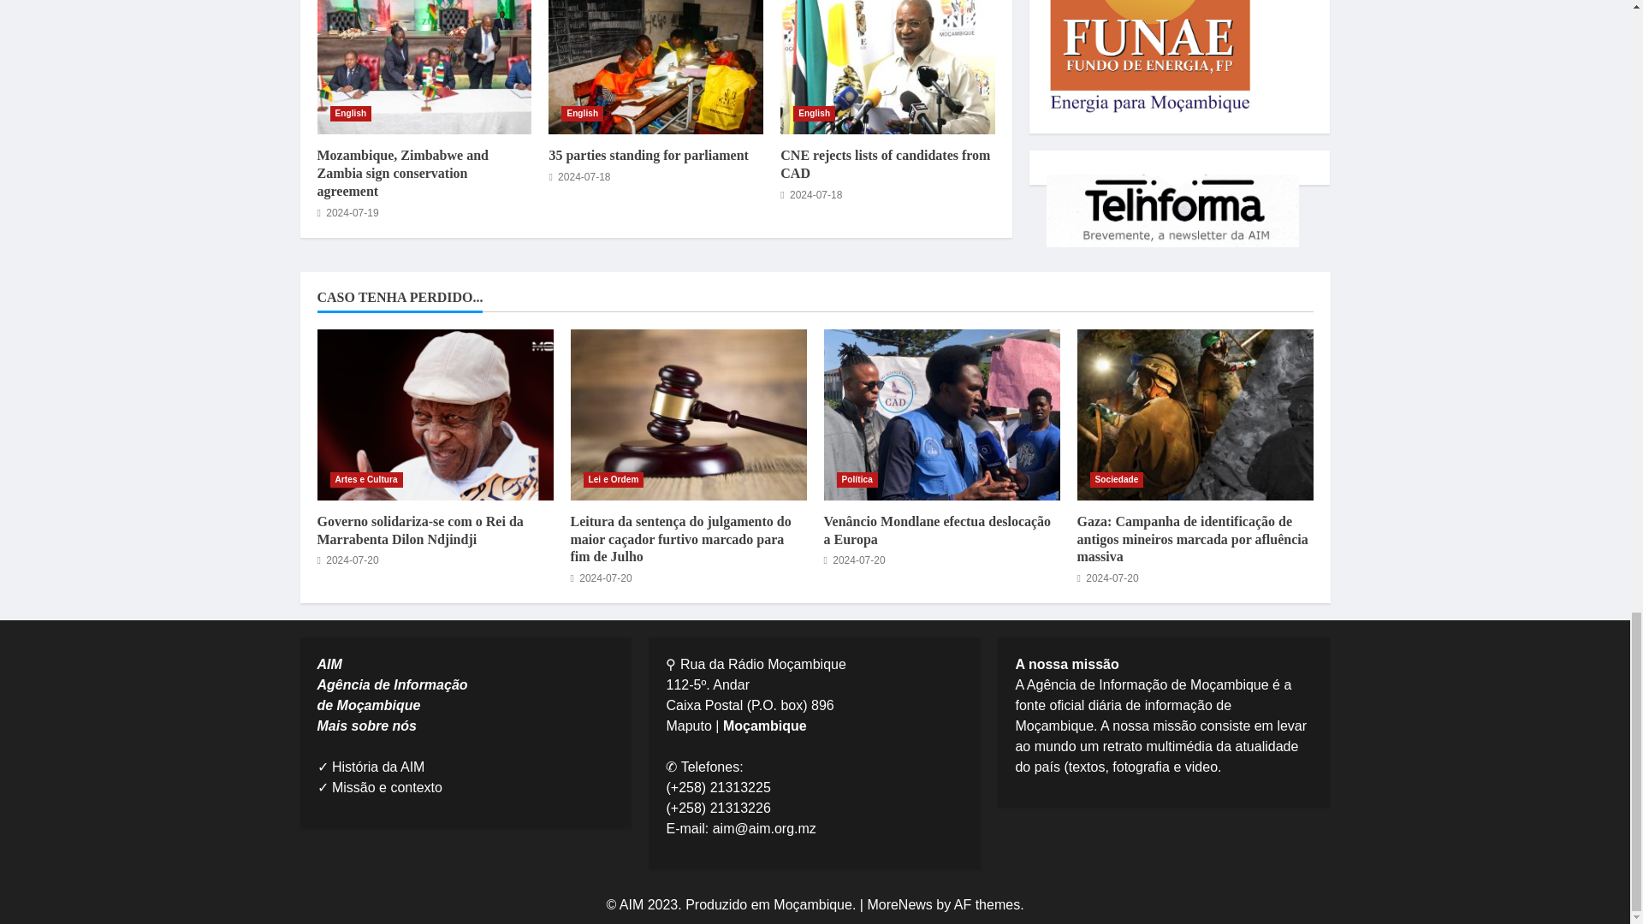 The width and height of the screenshot is (1643, 924). Describe the element at coordinates (424, 67) in the screenshot. I see `Mozambique, Zimbabwe and Zambia sign conservation agreement` at that location.